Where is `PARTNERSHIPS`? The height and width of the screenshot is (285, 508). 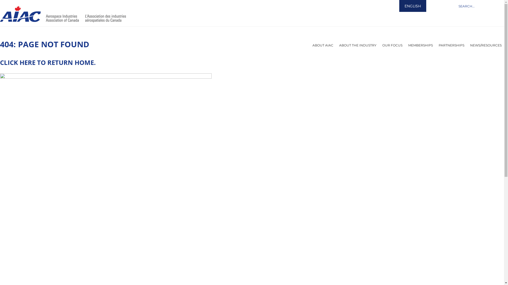
PARTNERSHIPS is located at coordinates (451, 45).